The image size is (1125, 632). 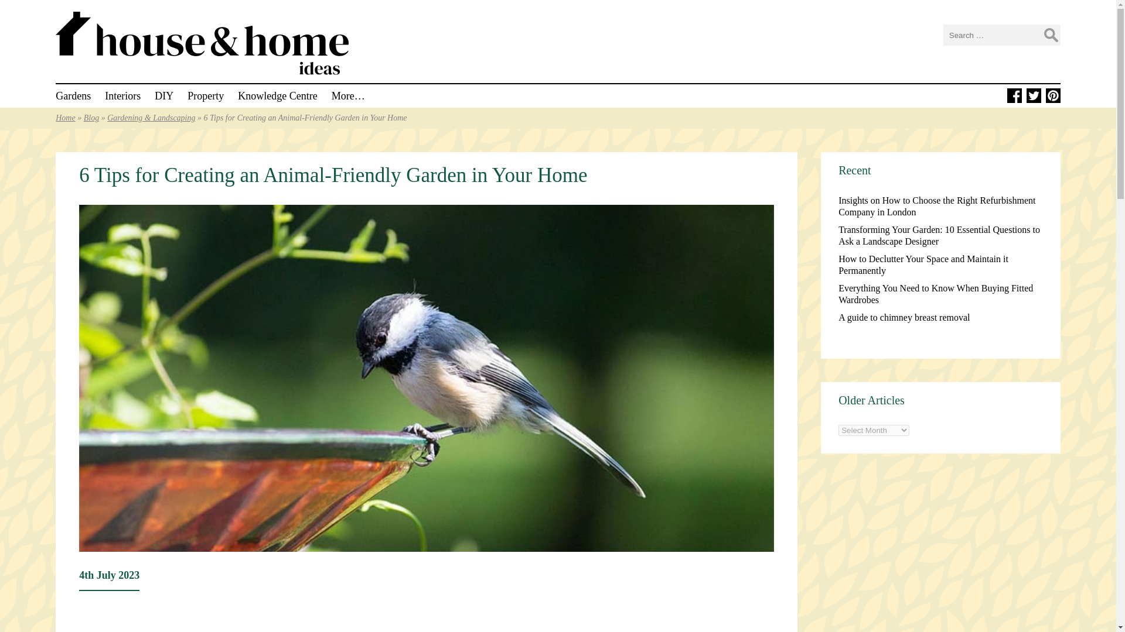 I want to click on Interiors, so click(x=122, y=96).